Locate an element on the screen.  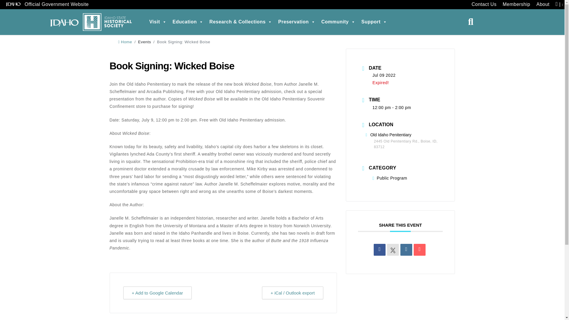
Contact Us is located at coordinates (484, 5).